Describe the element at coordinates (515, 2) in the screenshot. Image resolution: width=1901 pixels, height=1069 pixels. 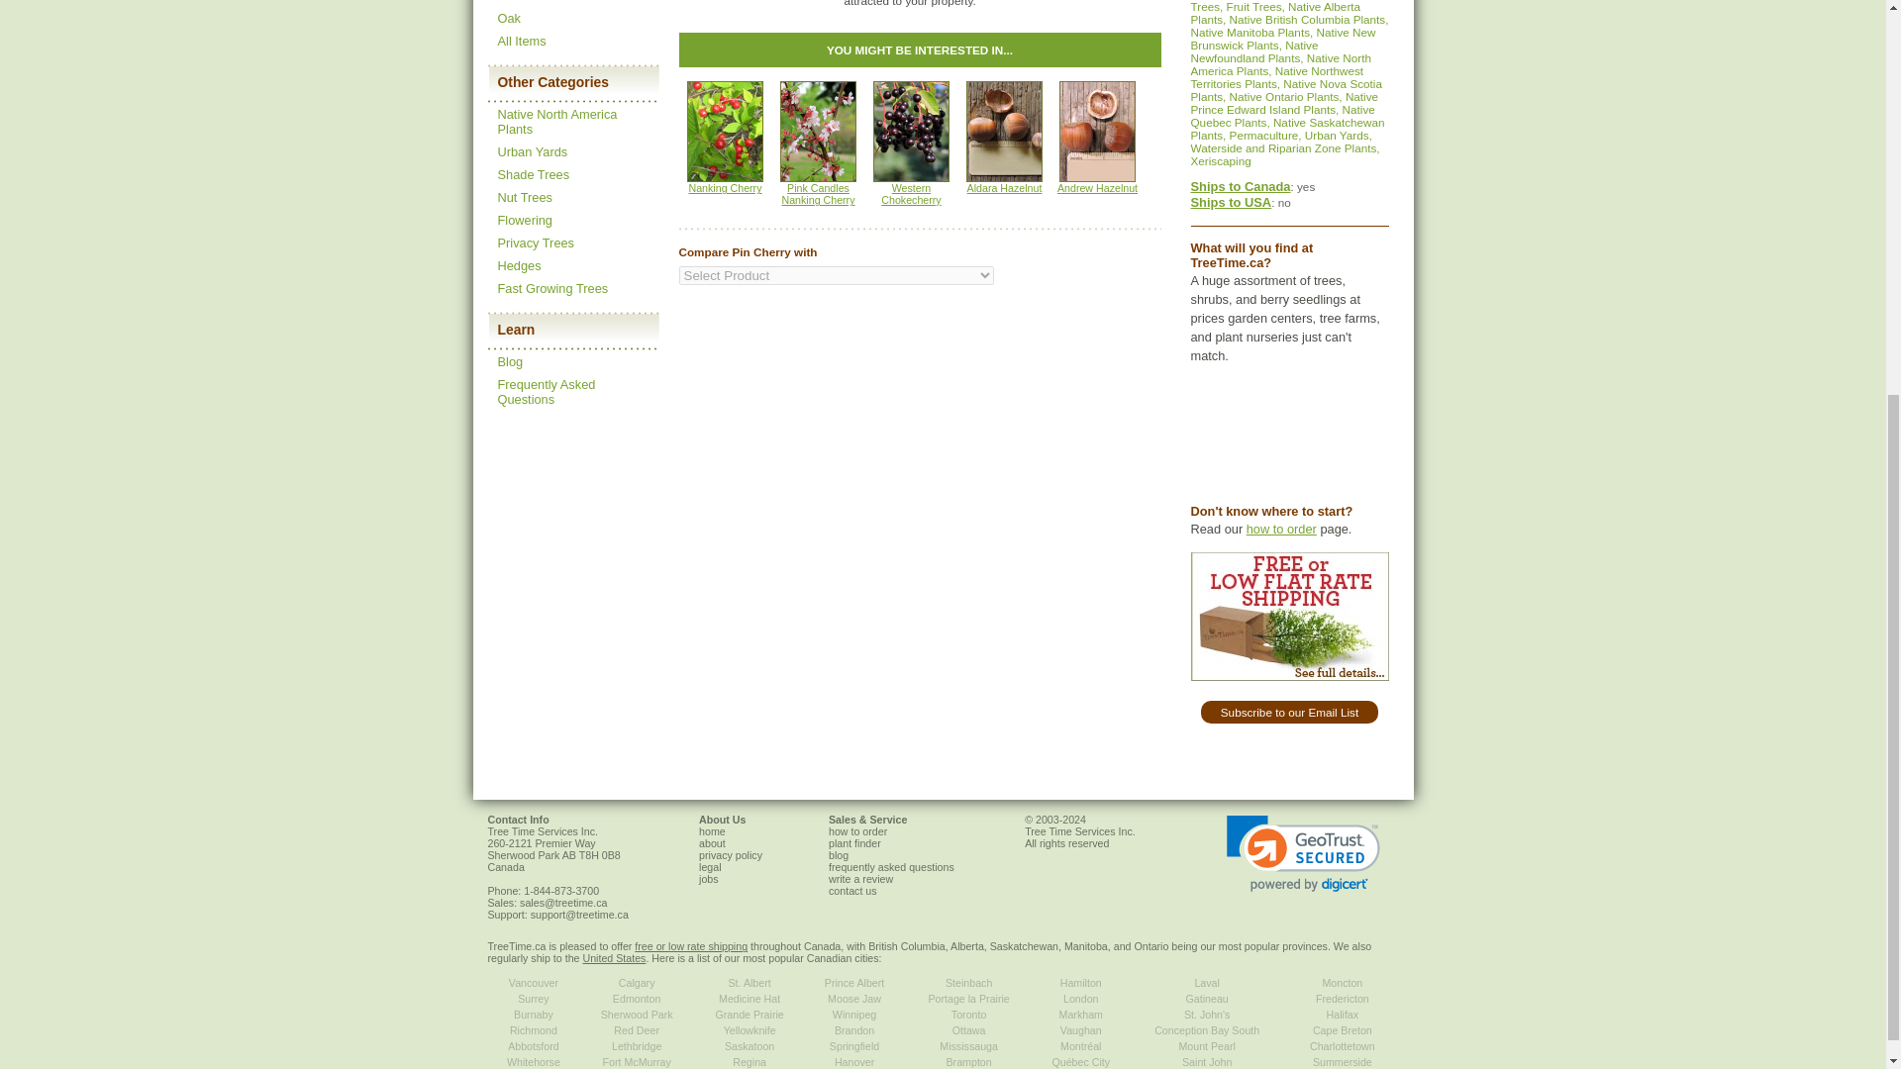
I see `Willow` at that location.